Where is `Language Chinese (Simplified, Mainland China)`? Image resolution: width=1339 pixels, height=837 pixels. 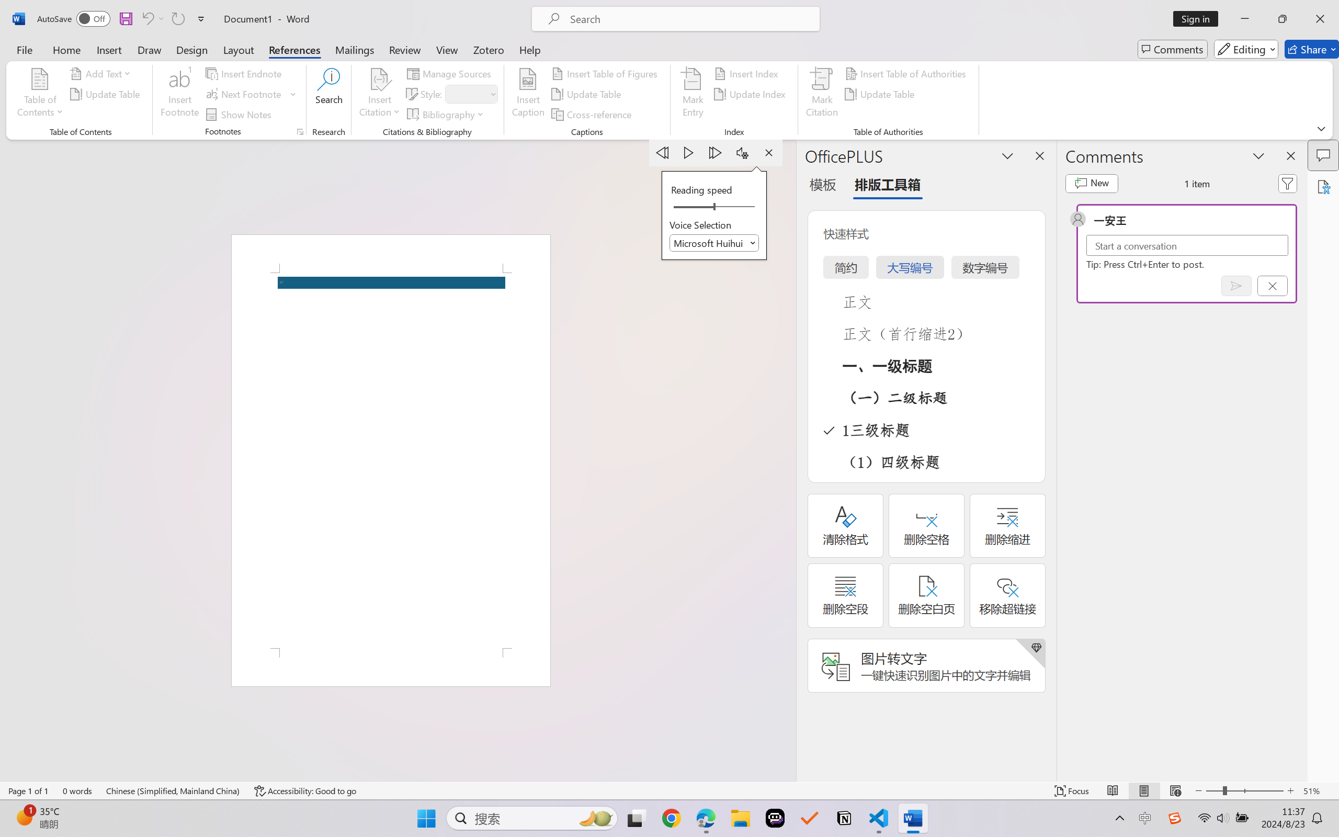 Language Chinese (Simplified, Mainland China) is located at coordinates (174, 791).